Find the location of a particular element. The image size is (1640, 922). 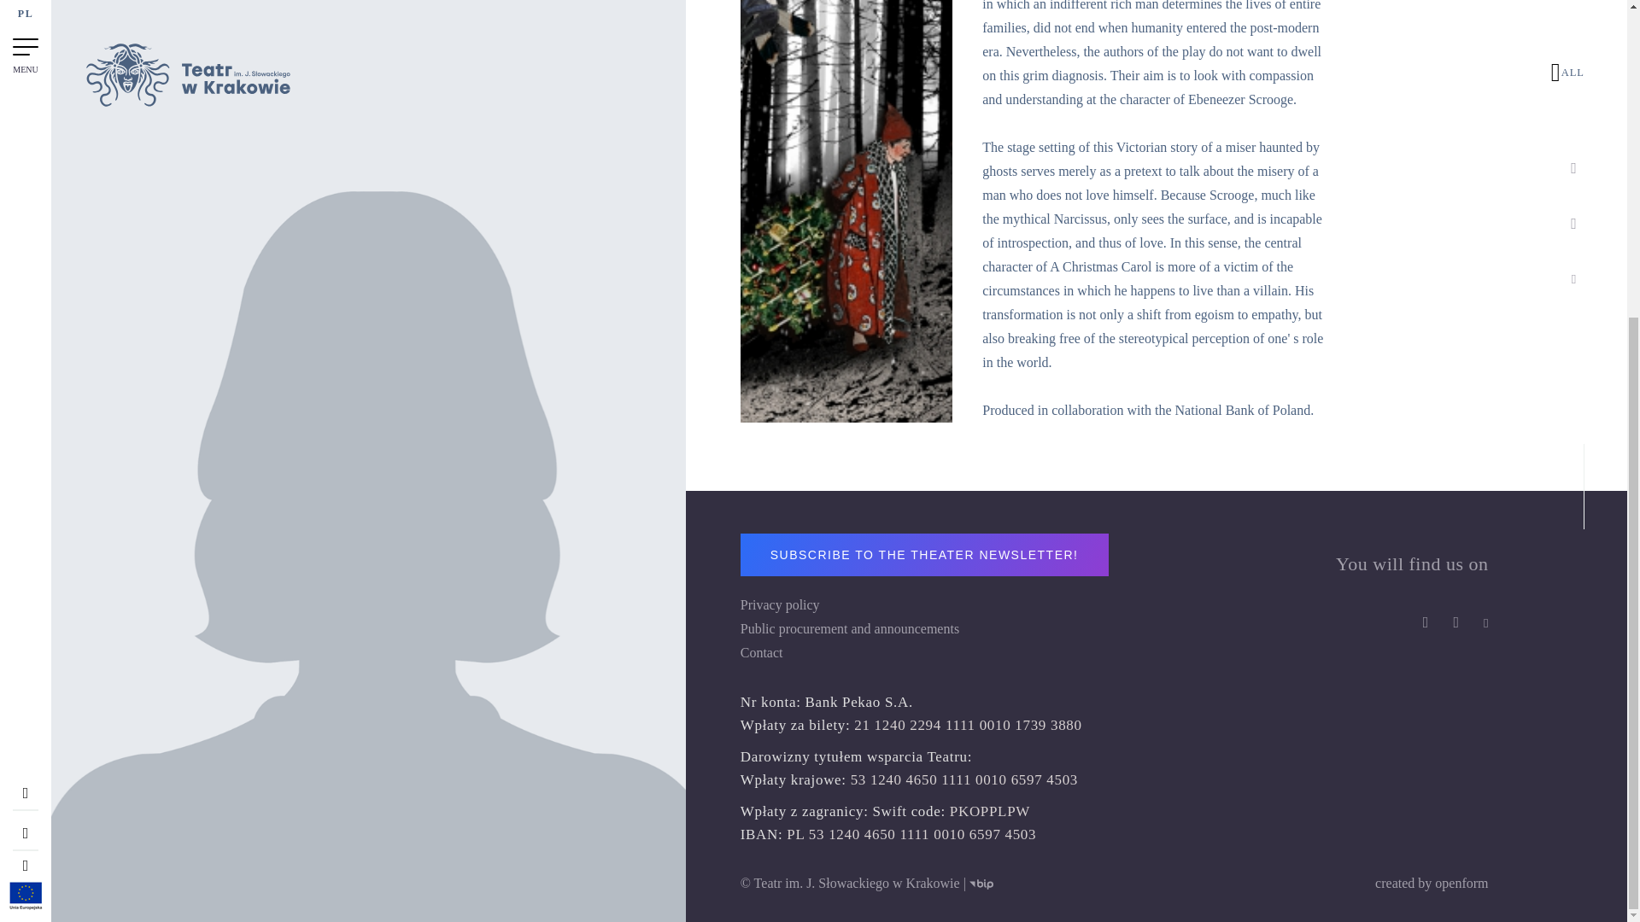

Youtube is located at coordinates (1483, 623).